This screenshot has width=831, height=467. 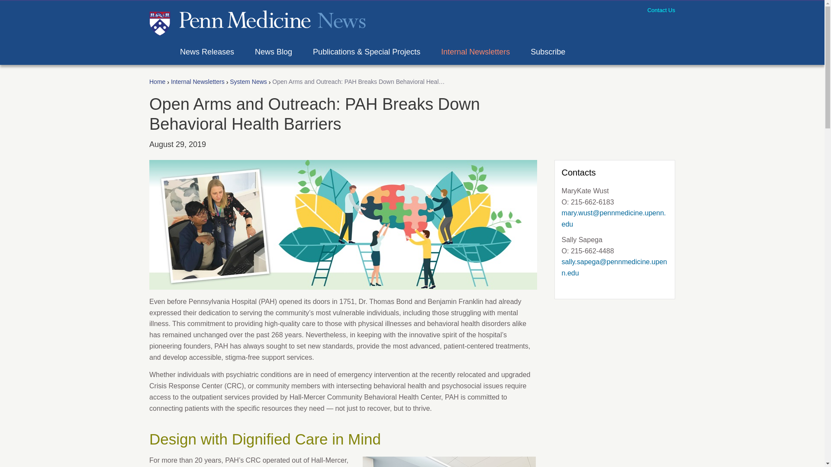 I want to click on Subscribe, so click(x=551, y=52).